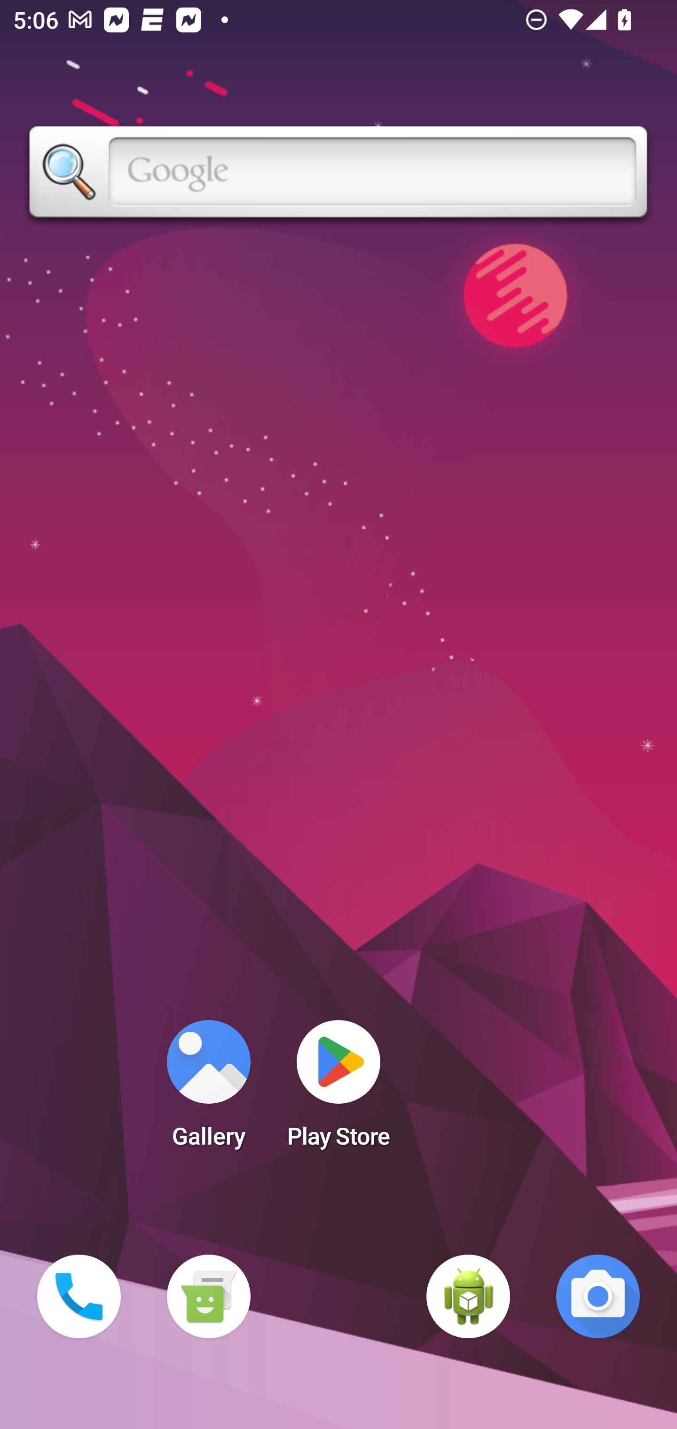  Describe the element at coordinates (208, 1296) in the screenshot. I see `Messaging` at that location.